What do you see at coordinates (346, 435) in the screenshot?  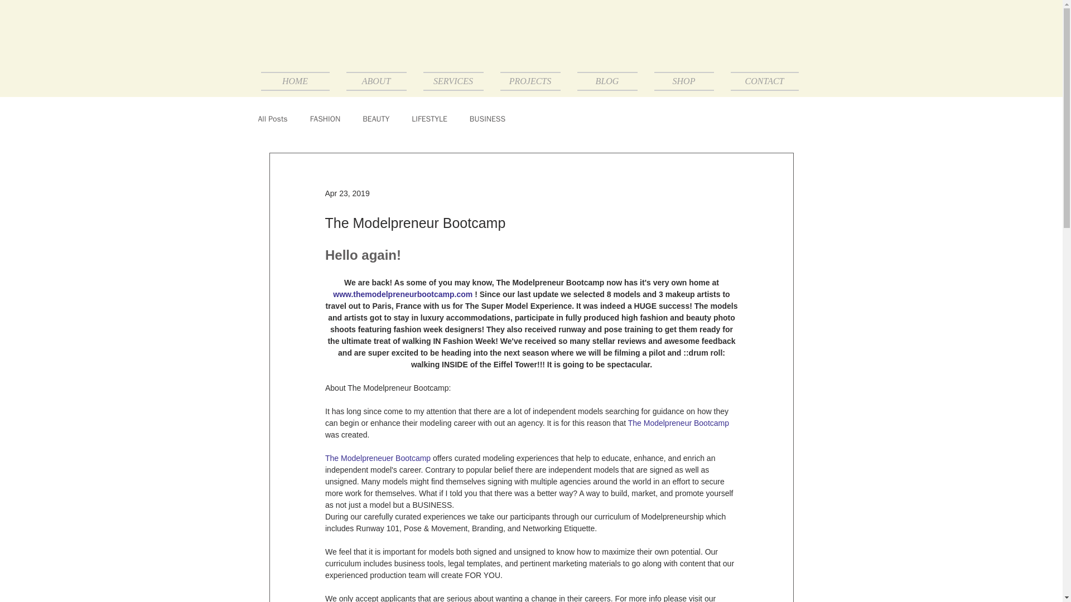 I see `was created.` at bounding box center [346, 435].